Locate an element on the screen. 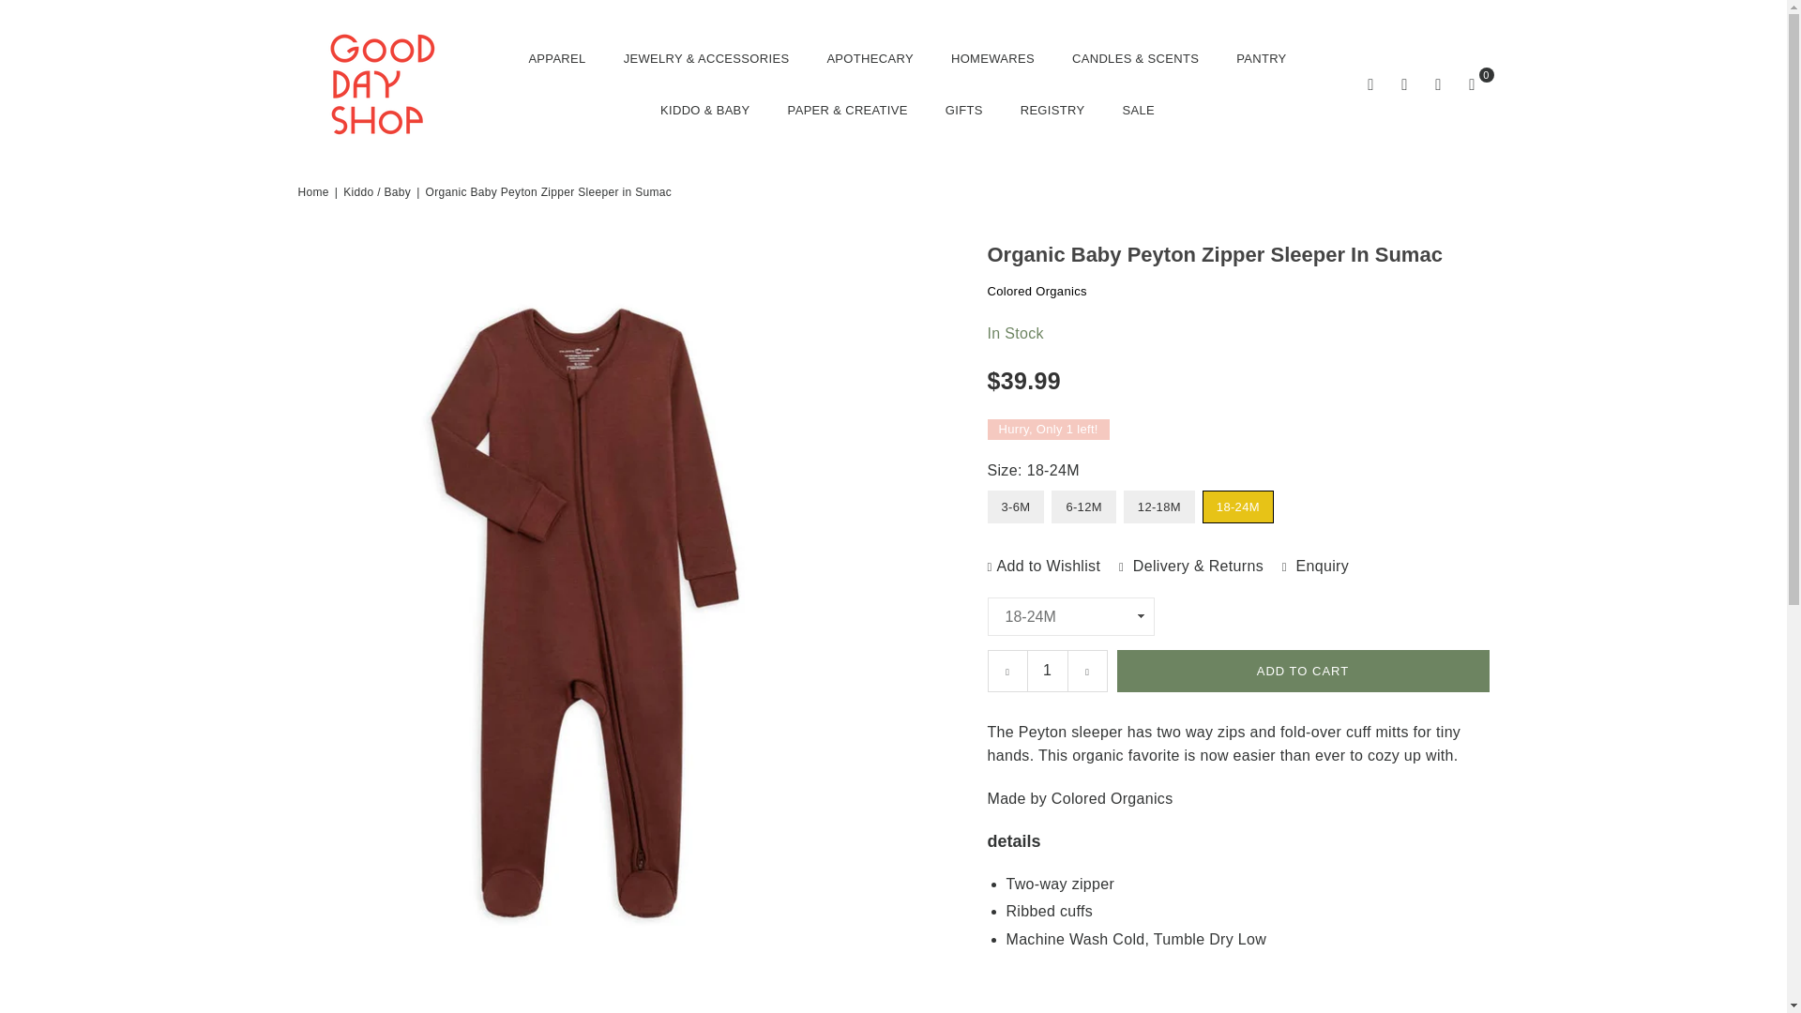  GIFTS is located at coordinates (964, 109).